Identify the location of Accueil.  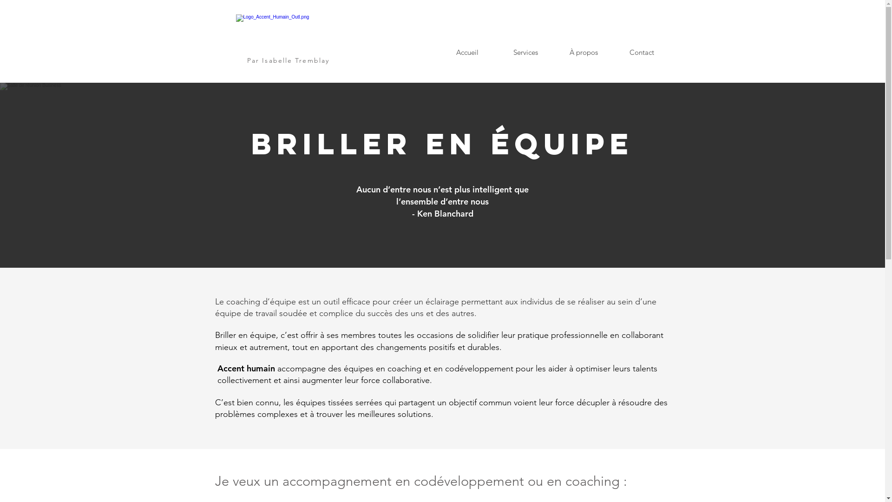
(467, 53).